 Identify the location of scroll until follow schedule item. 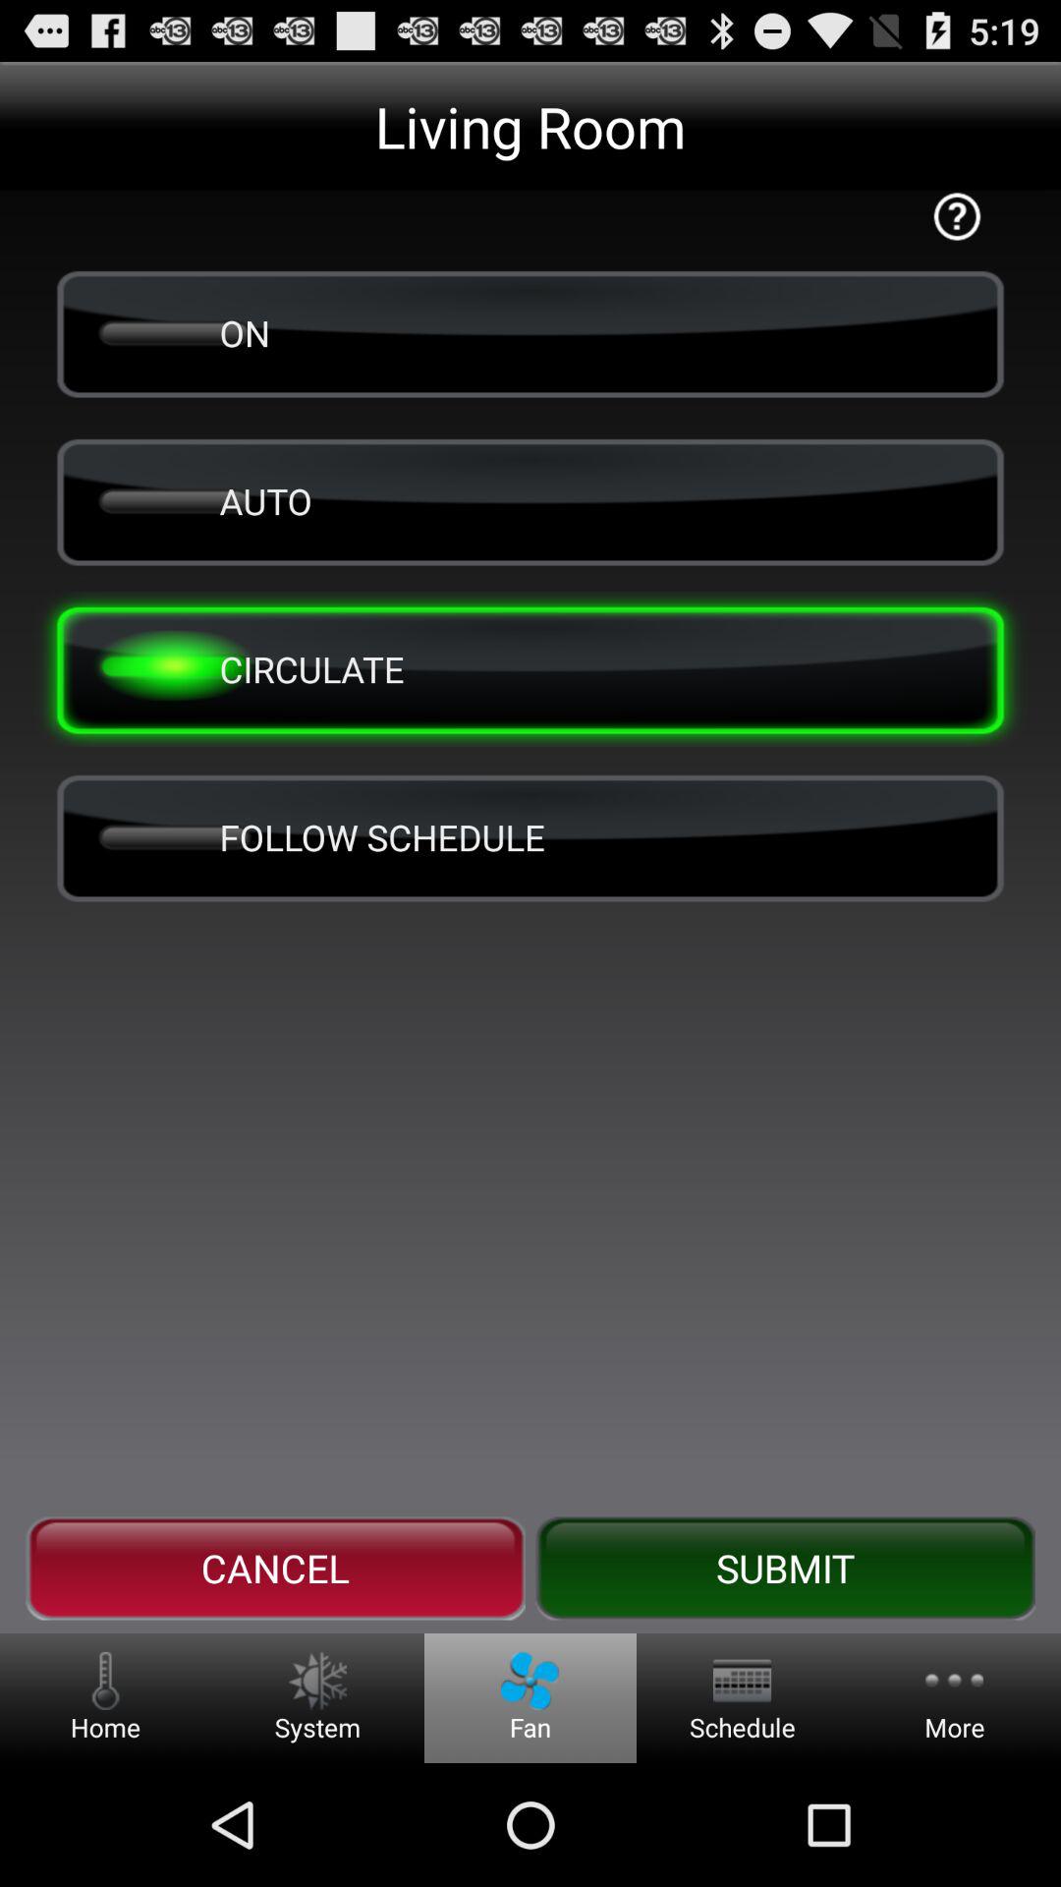
(530, 837).